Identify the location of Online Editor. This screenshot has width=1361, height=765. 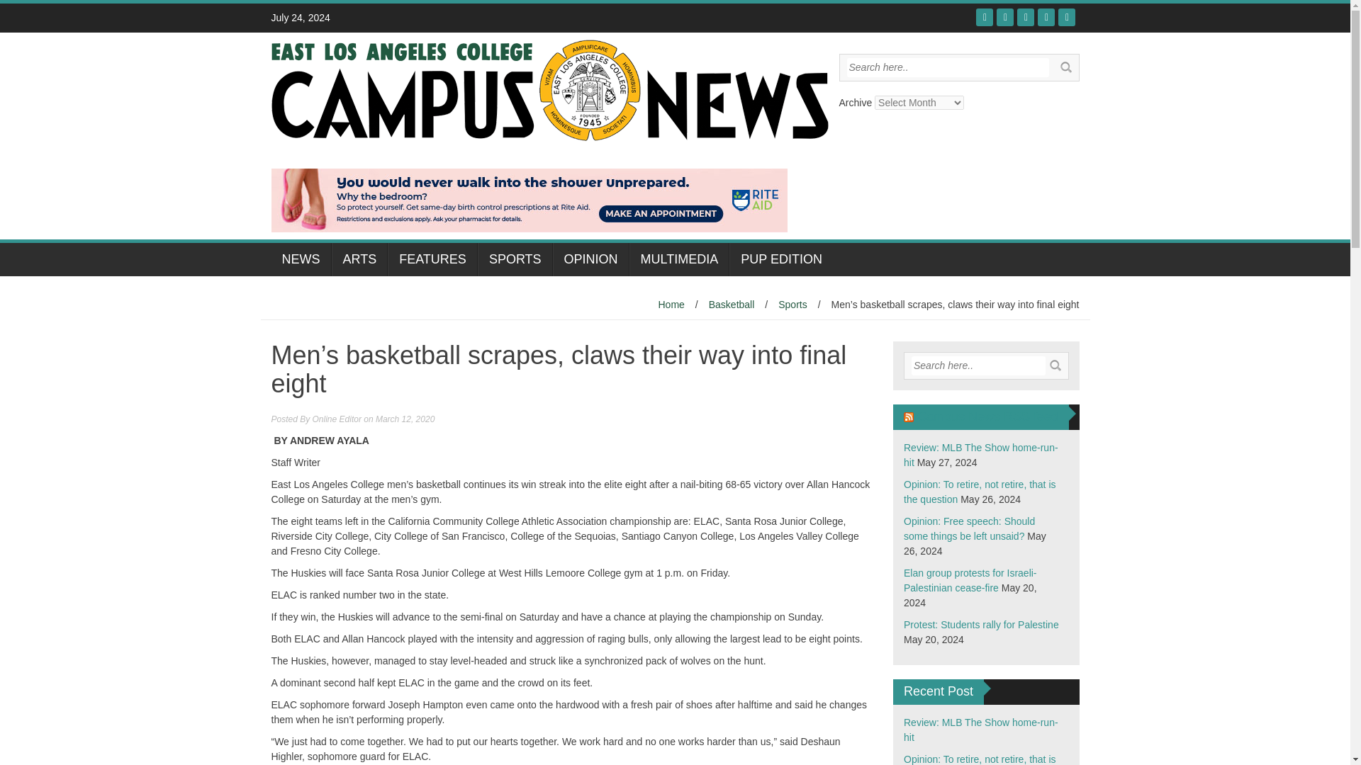
(337, 419).